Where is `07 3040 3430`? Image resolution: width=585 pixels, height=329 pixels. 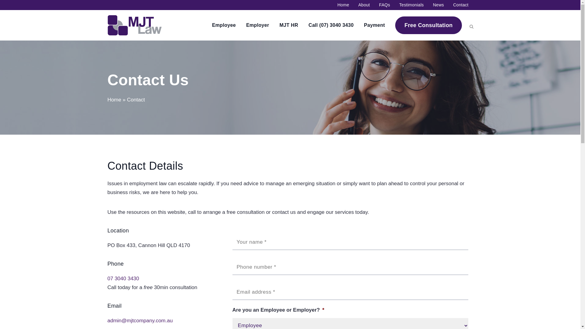 07 3040 3430 is located at coordinates (123, 278).